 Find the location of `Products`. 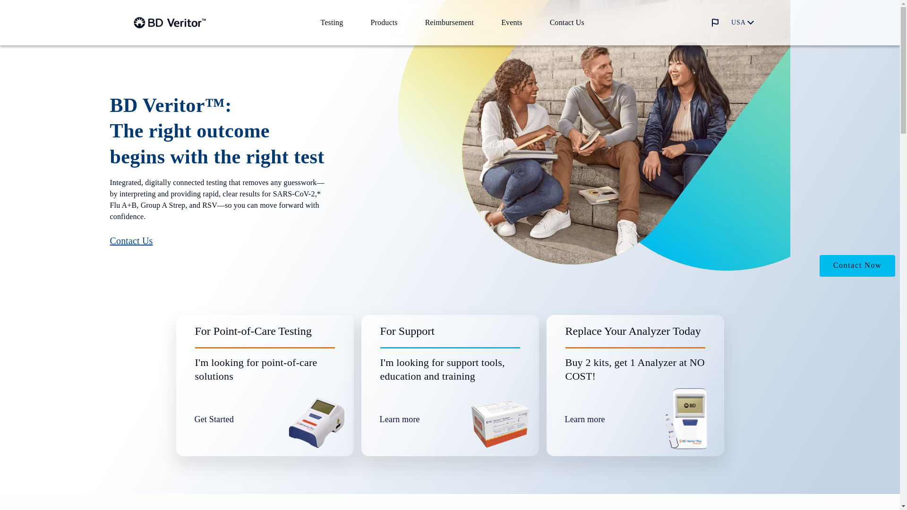

Products is located at coordinates (384, 22).